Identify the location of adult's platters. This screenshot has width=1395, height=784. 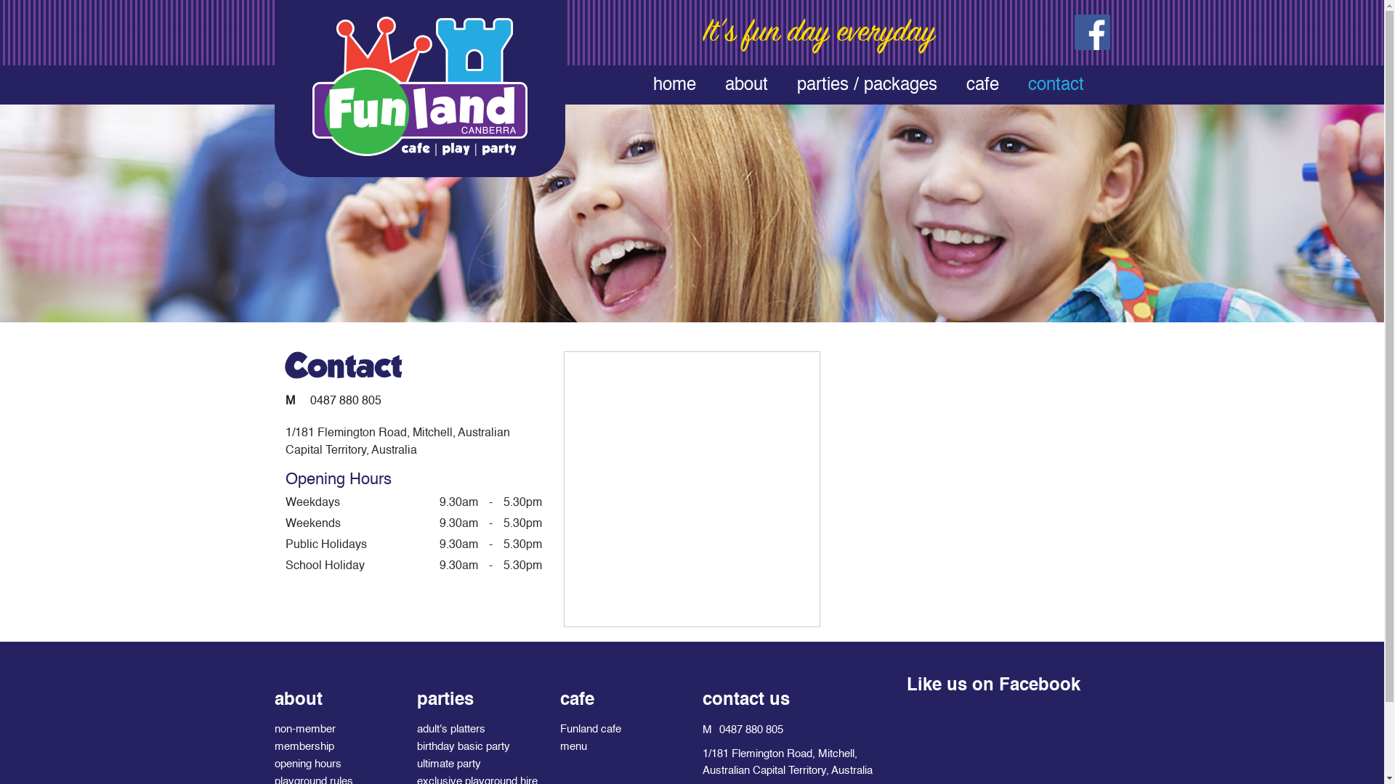
(451, 730).